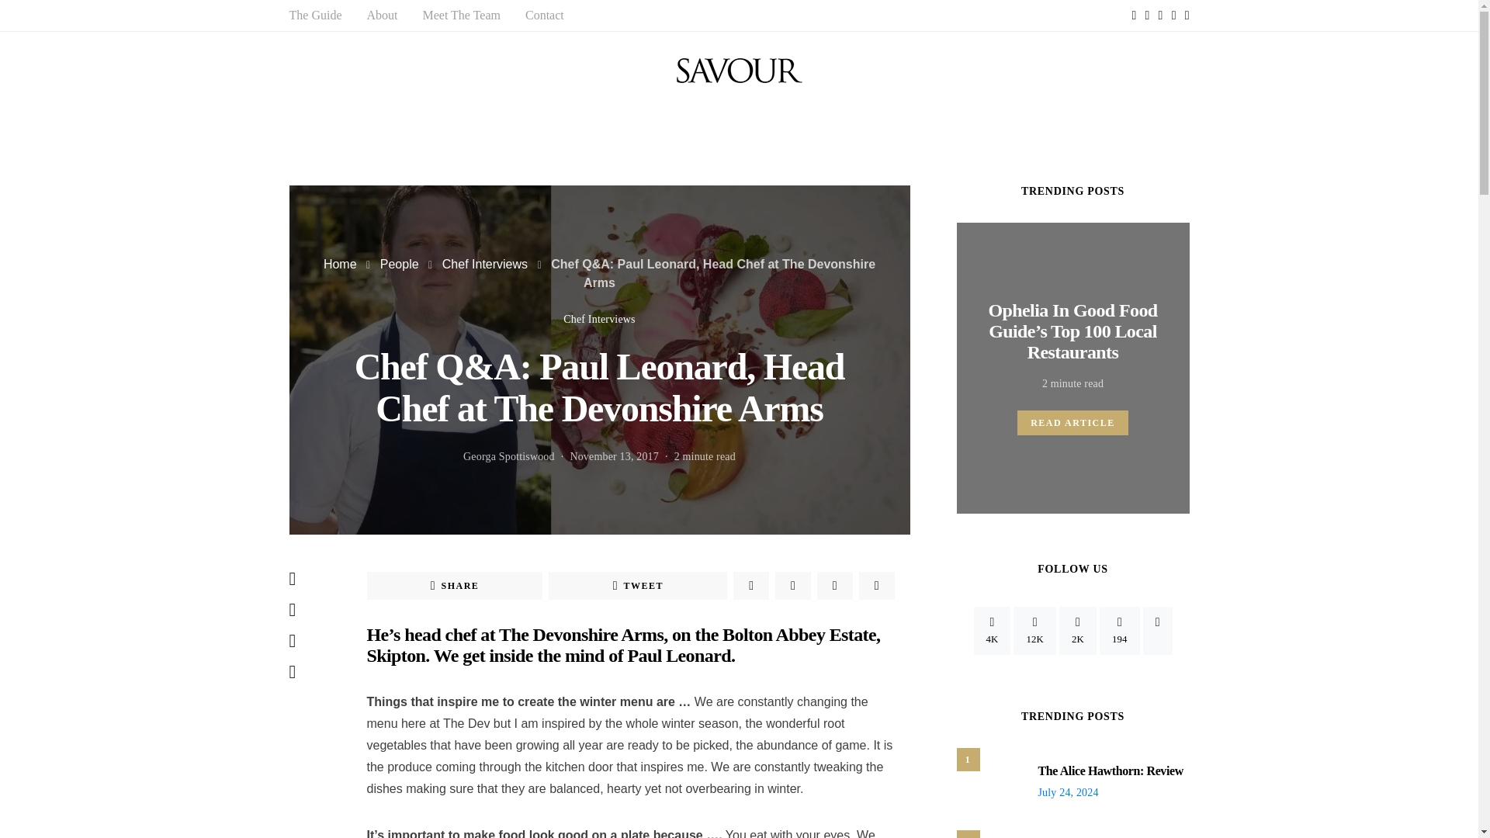 This screenshot has height=838, width=1490. I want to click on Contact, so click(545, 16).